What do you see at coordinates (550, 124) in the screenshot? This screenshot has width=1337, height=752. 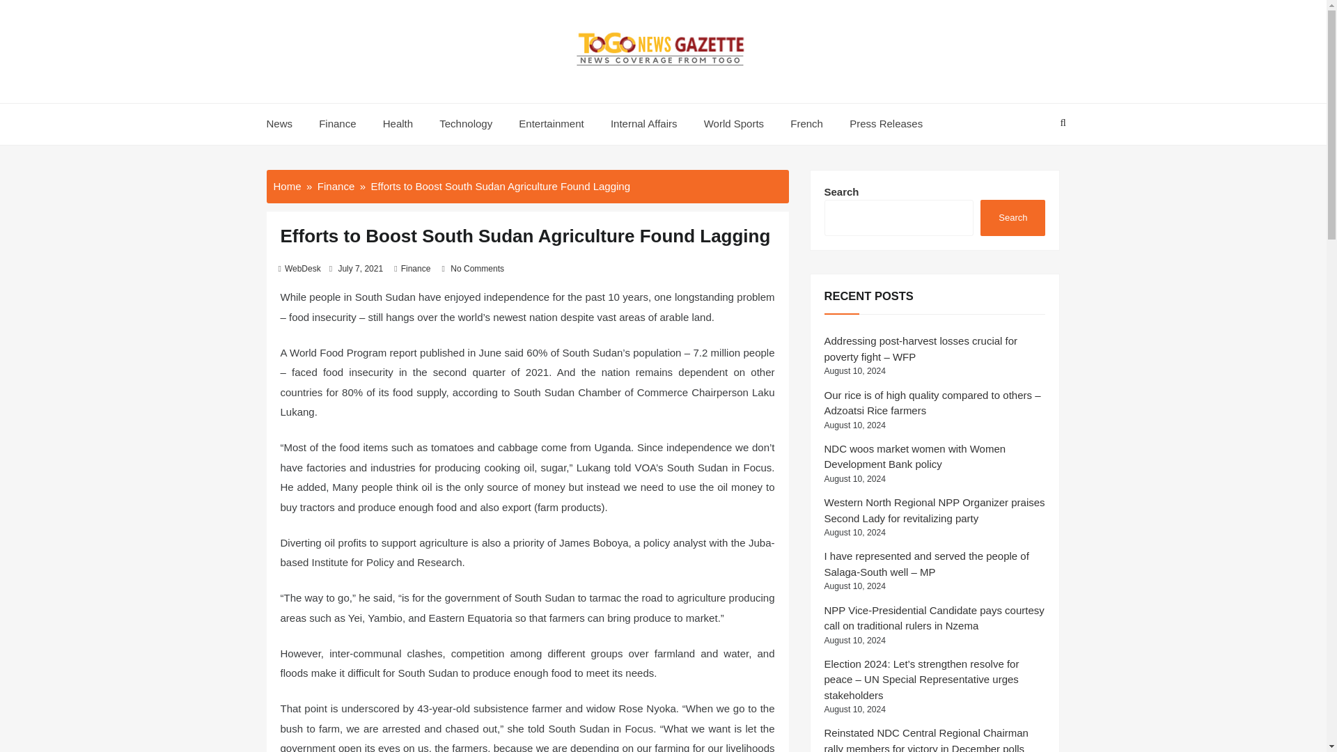 I see `Entertainment` at bounding box center [550, 124].